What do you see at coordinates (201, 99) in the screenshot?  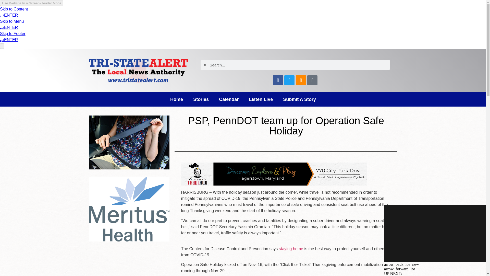 I see `Stories` at bounding box center [201, 99].